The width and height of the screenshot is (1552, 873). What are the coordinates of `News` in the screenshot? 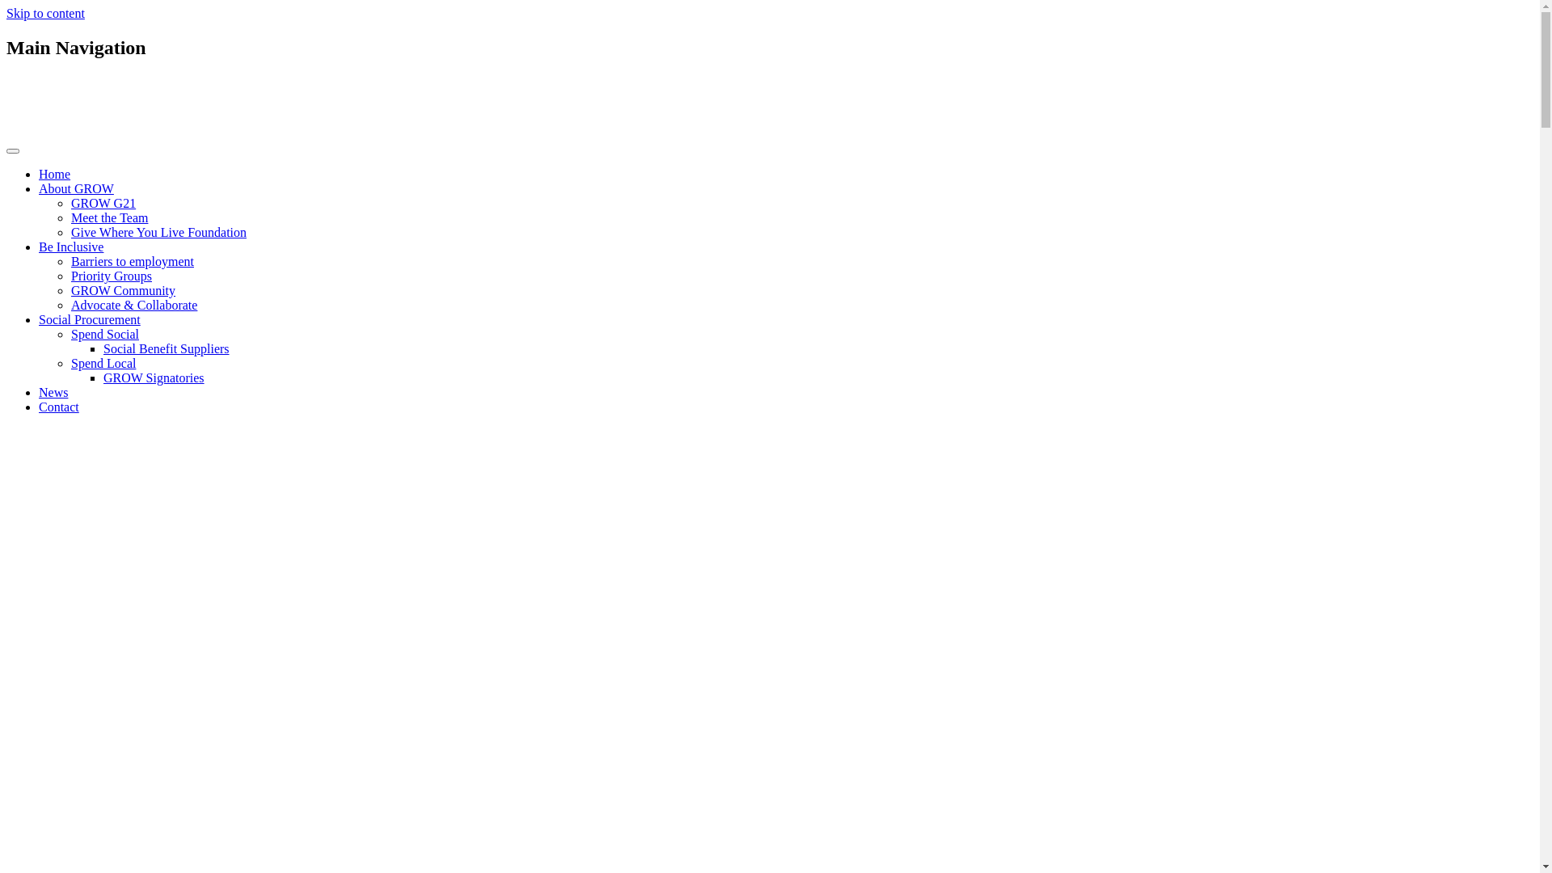 It's located at (53, 393).